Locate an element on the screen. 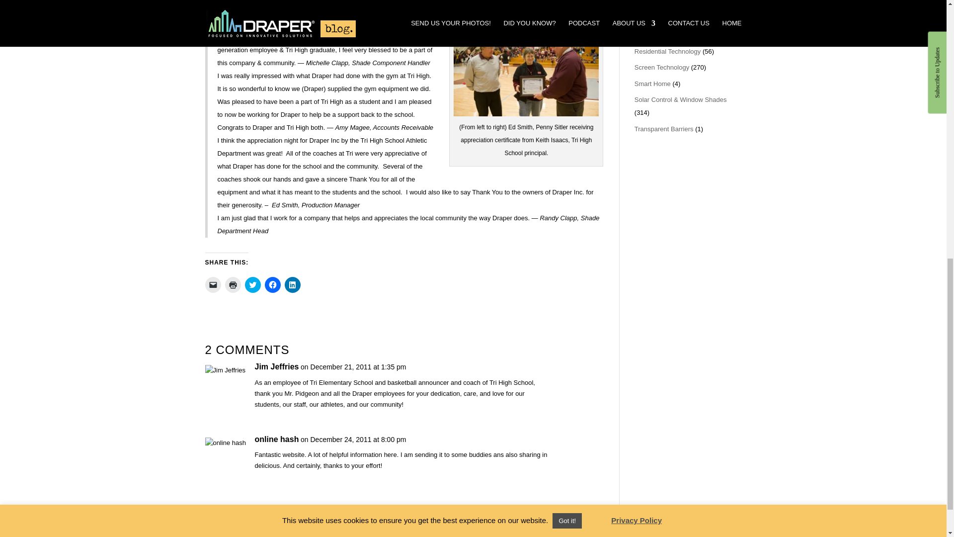  Click to share on Twitter is located at coordinates (252, 284).